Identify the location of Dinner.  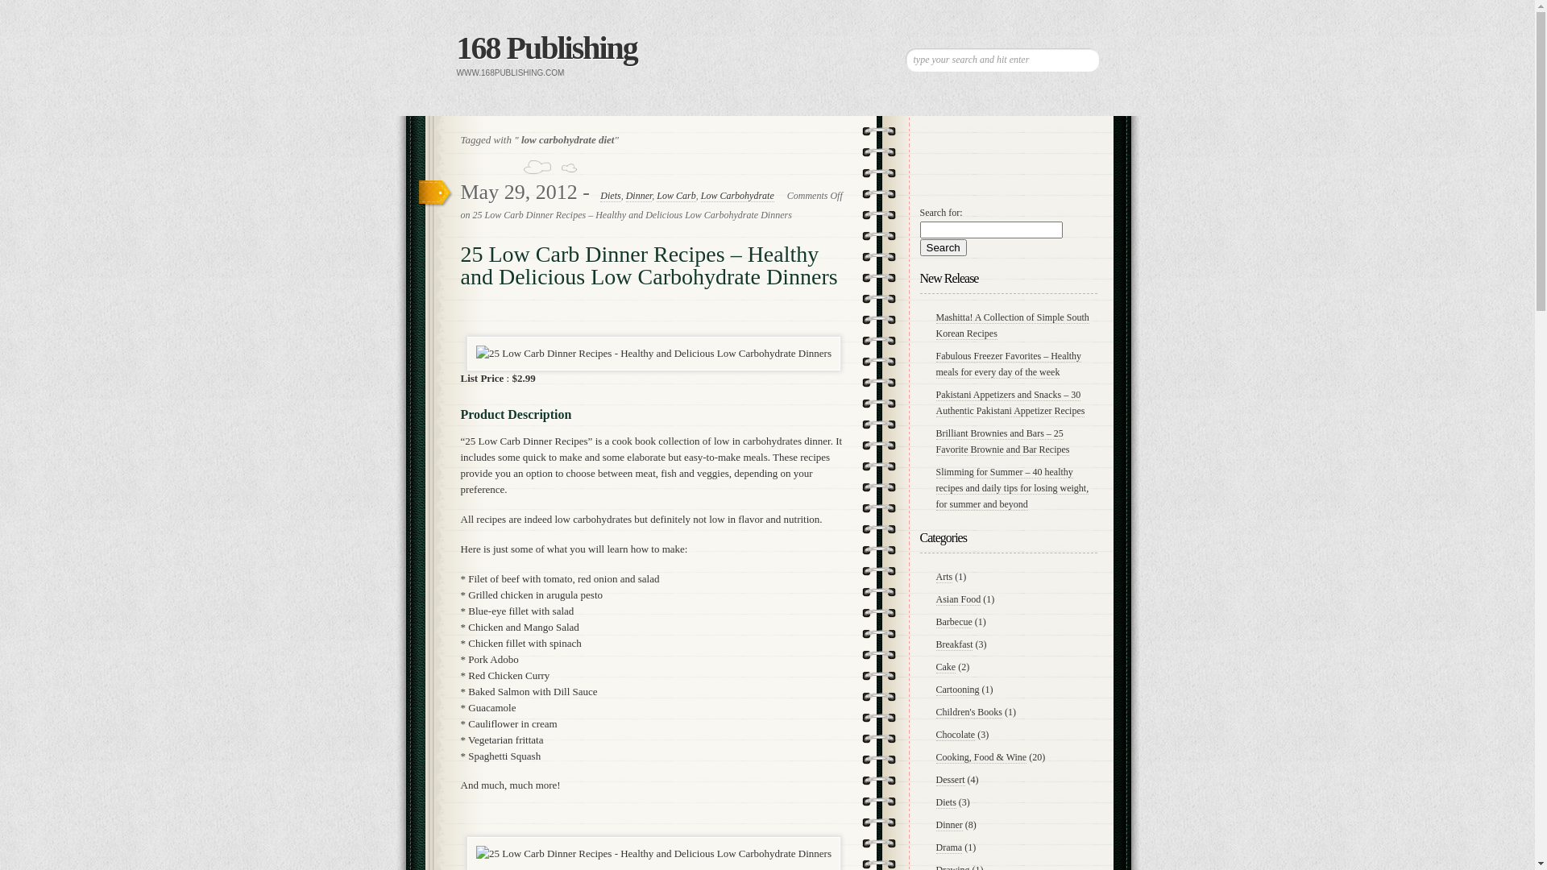
(640, 197).